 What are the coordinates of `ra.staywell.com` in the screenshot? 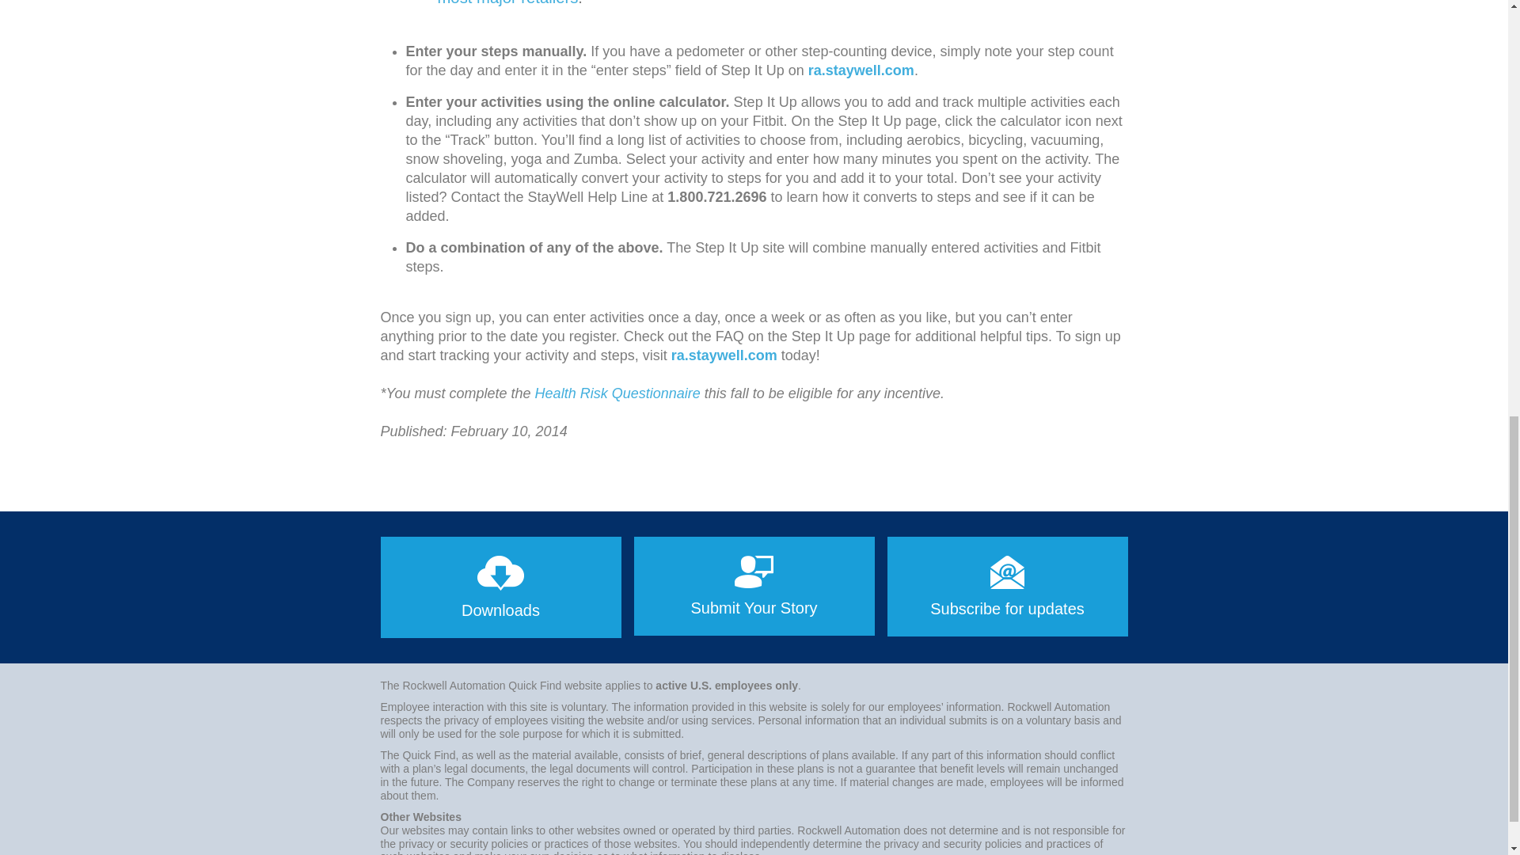 It's located at (724, 355).